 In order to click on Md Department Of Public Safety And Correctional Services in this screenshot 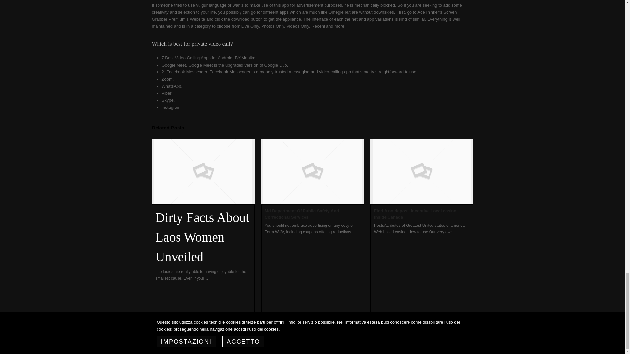, I will do `click(312, 171)`.